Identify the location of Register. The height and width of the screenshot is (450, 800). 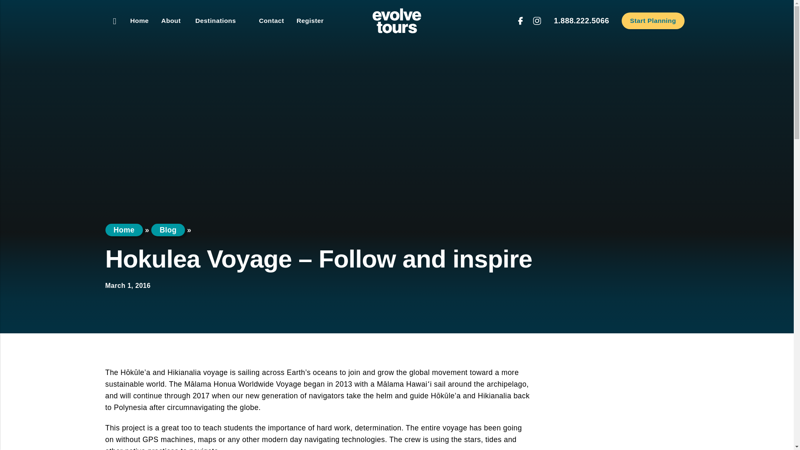
(310, 21).